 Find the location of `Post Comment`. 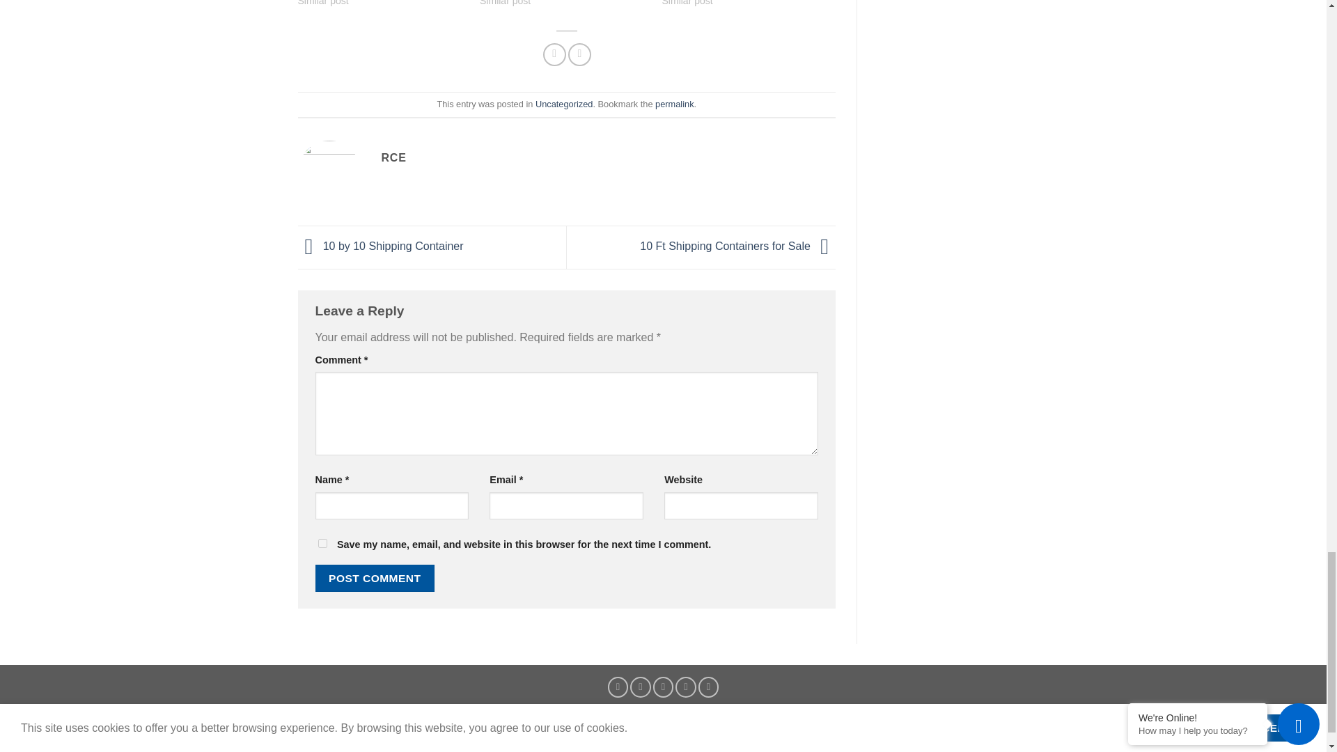

Post Comment is located at coordinates (375, 578).